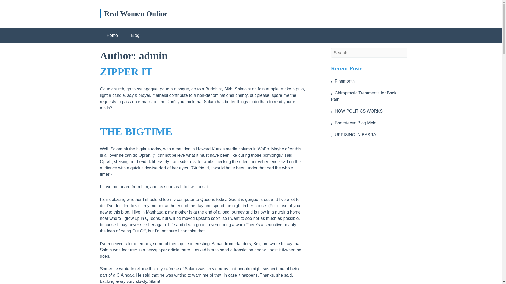 This screenshot has width=506, height=284. What do you see at coordinates (136, 131) in the screenshot?
I see `THE BIGTIME` at bounding box center [136, 131].